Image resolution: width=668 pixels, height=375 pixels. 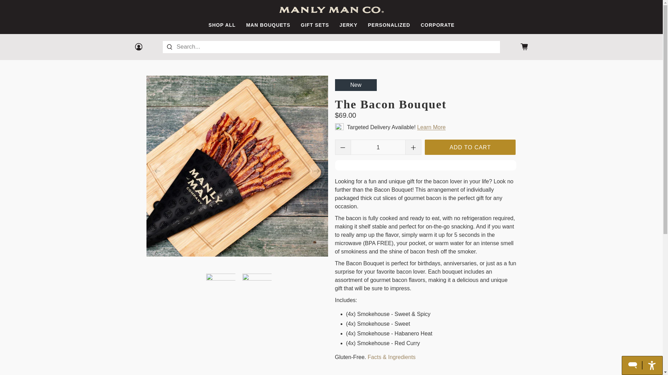 What do you see at coordinates (470, 147) in the screenshot?
I see `ADD TO CART` at bounding box center [470, 147].